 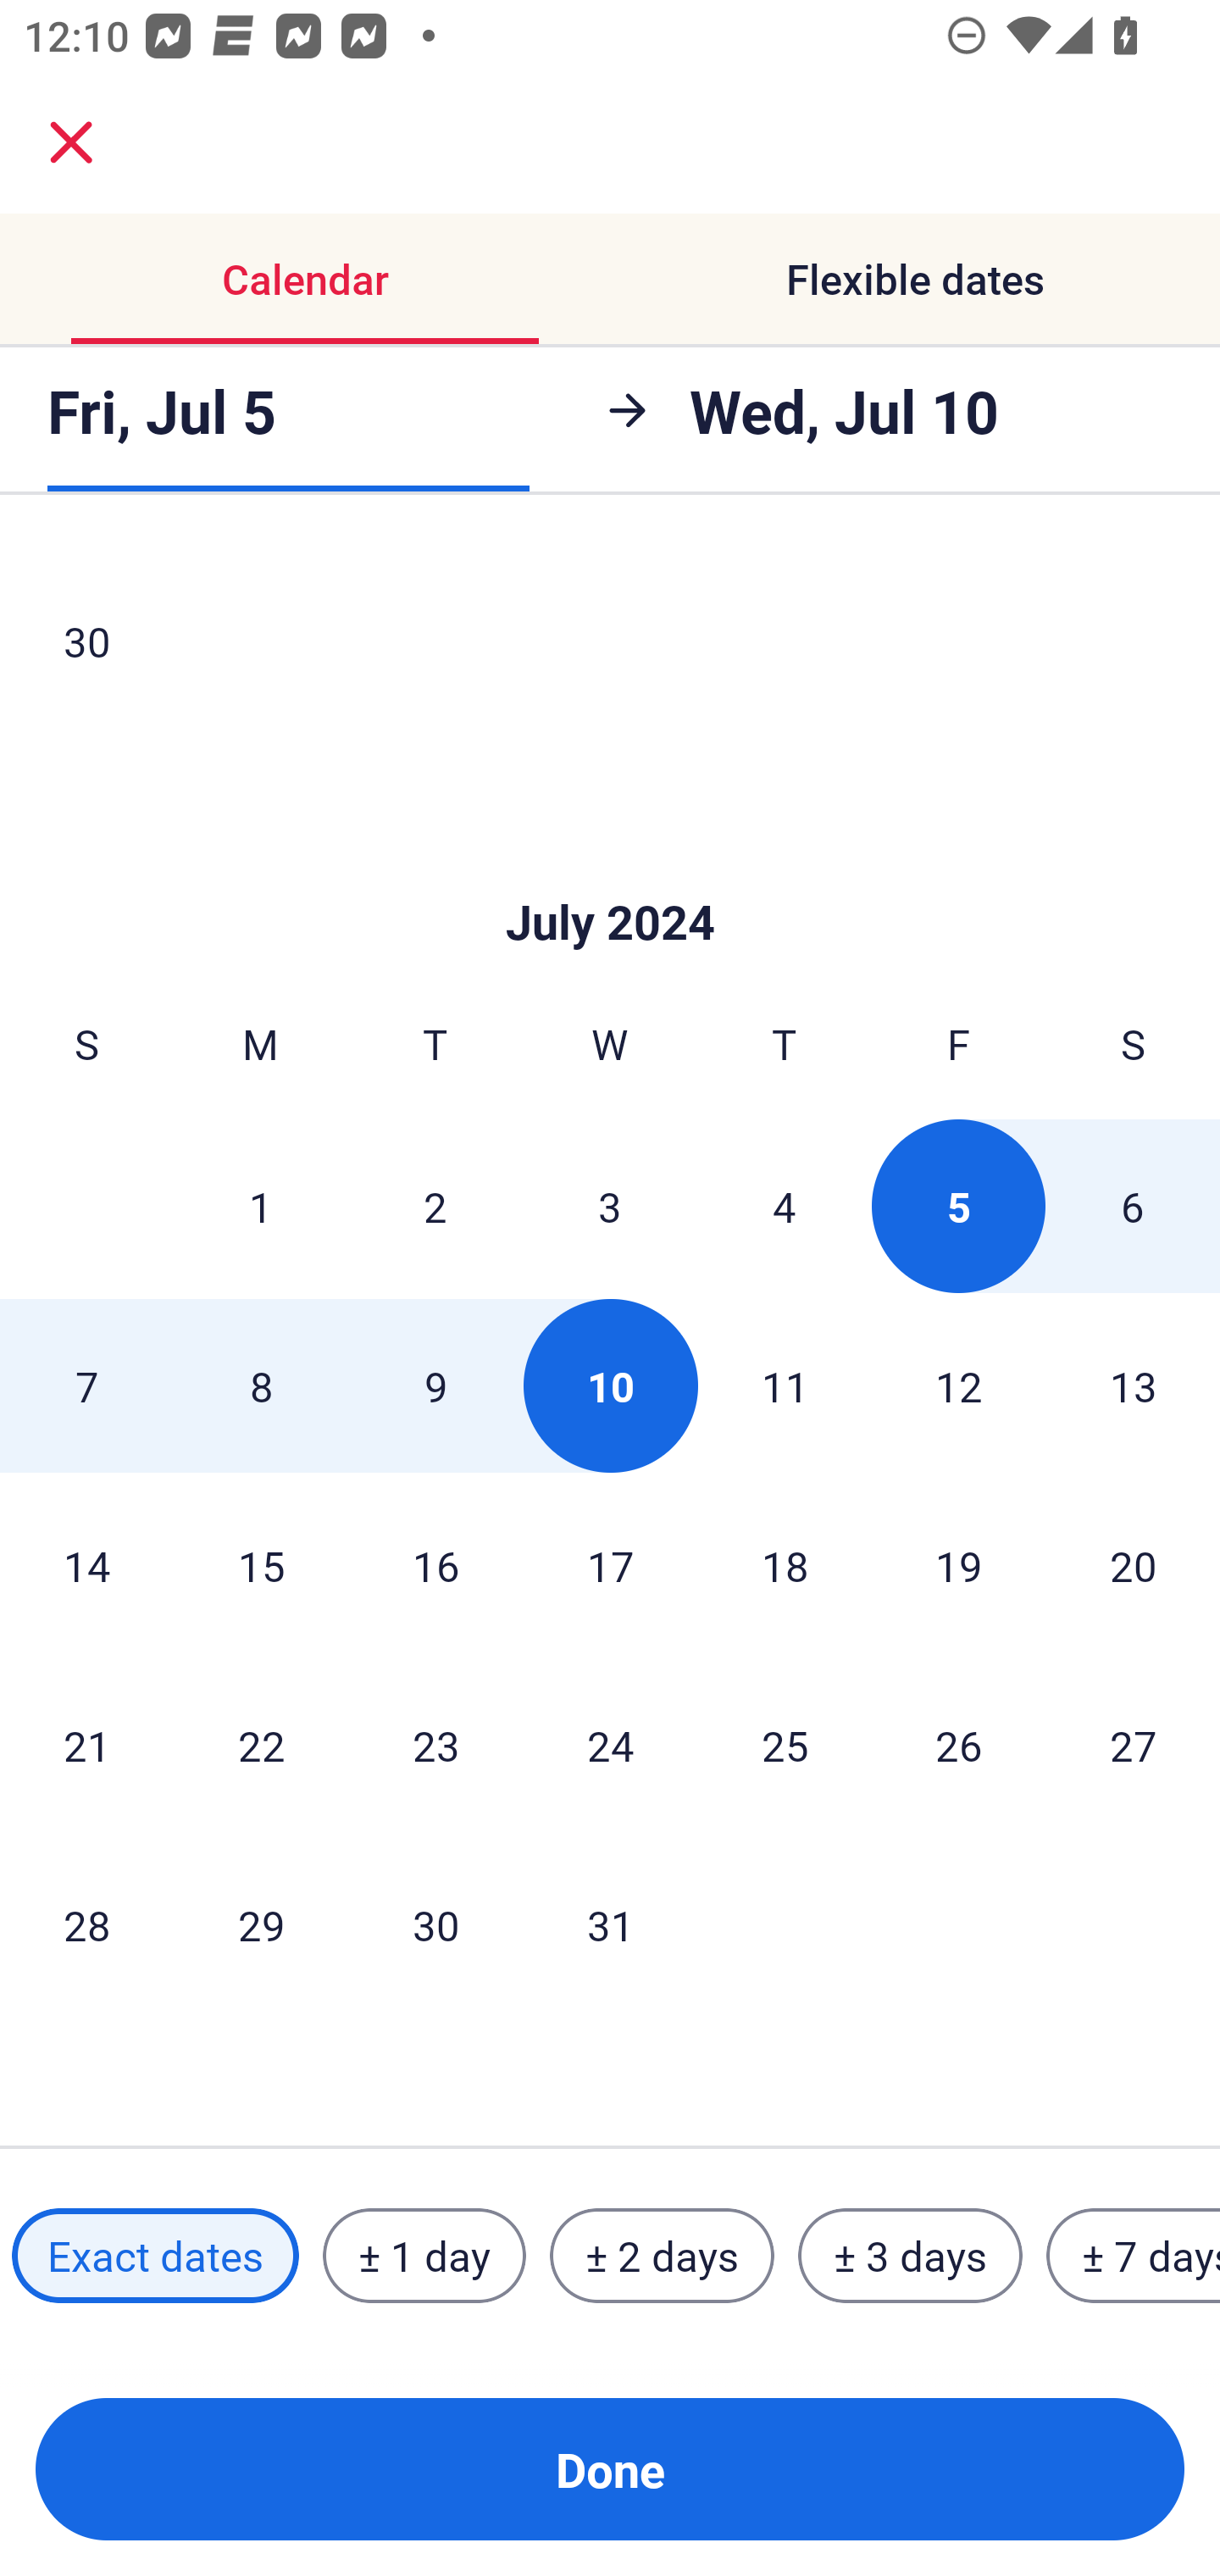 I want to click on 24 Wednesday, July 24, 2024, so click(x=610, y=1745).